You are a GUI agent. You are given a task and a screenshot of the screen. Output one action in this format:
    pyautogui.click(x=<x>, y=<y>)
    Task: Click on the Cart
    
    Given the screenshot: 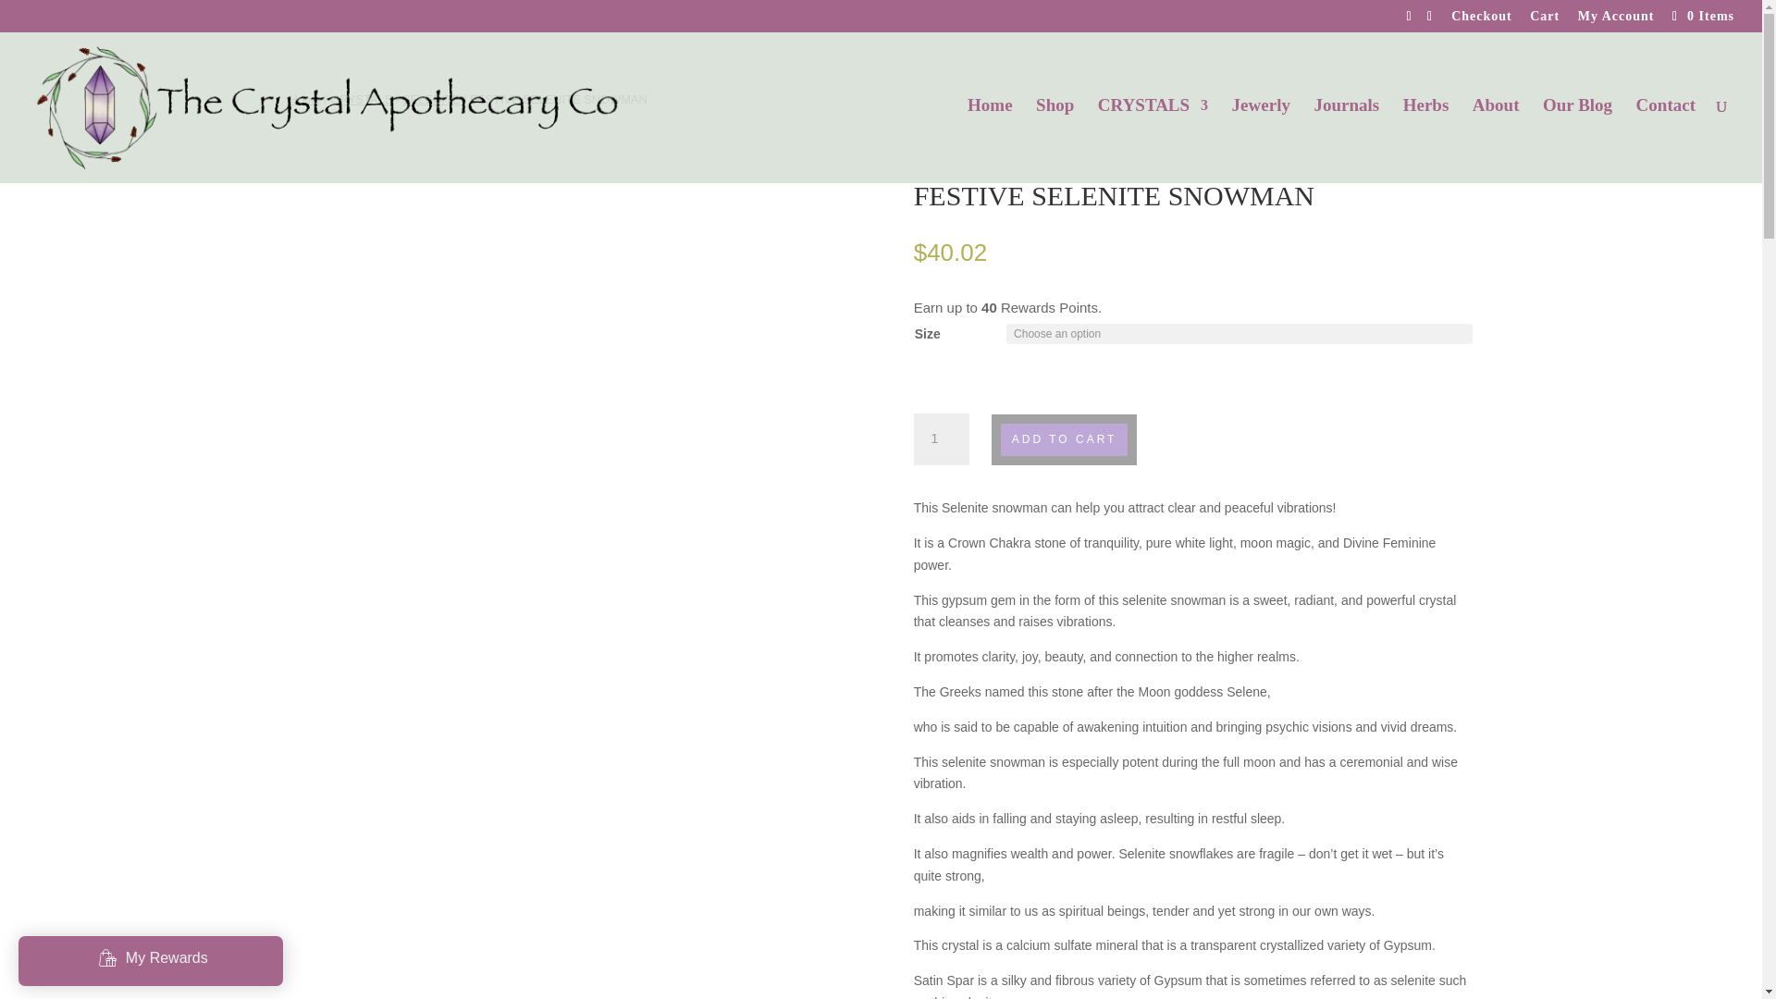 What is the action you would take?
    pyautogui.click(x=1544, y=20)
    